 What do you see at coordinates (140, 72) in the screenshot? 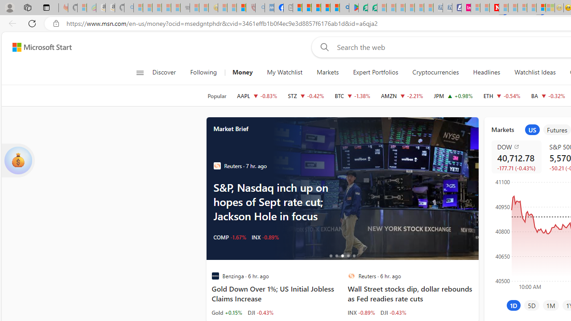
I see `Class: button-glyph` at bounding box center [140, 72].